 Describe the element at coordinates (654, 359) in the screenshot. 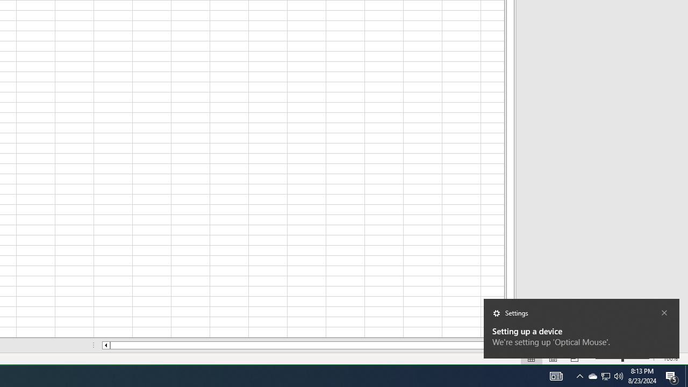

I see `Zoom Out` at that location.